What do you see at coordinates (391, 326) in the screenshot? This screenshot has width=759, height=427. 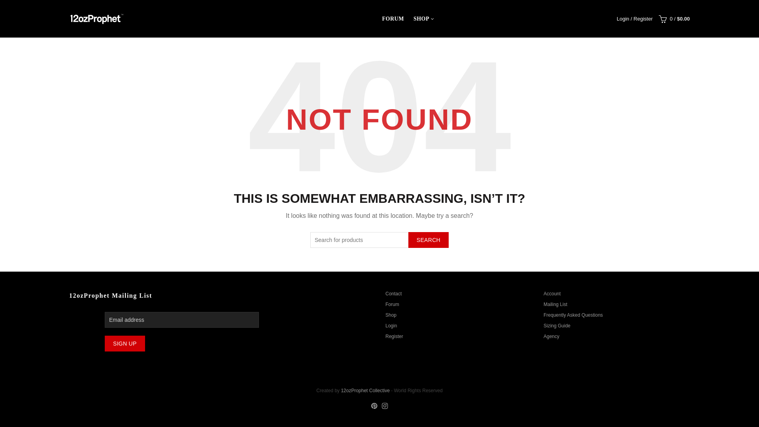 I see `Login` at bounding box center [391, 326].